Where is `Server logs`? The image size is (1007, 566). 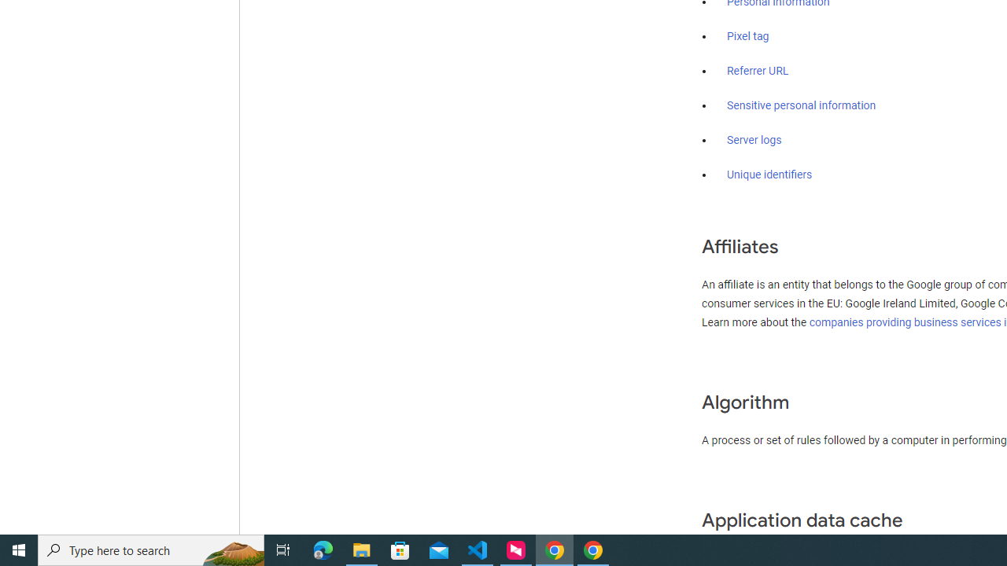 Server logs is located at coordinates (754, 140).